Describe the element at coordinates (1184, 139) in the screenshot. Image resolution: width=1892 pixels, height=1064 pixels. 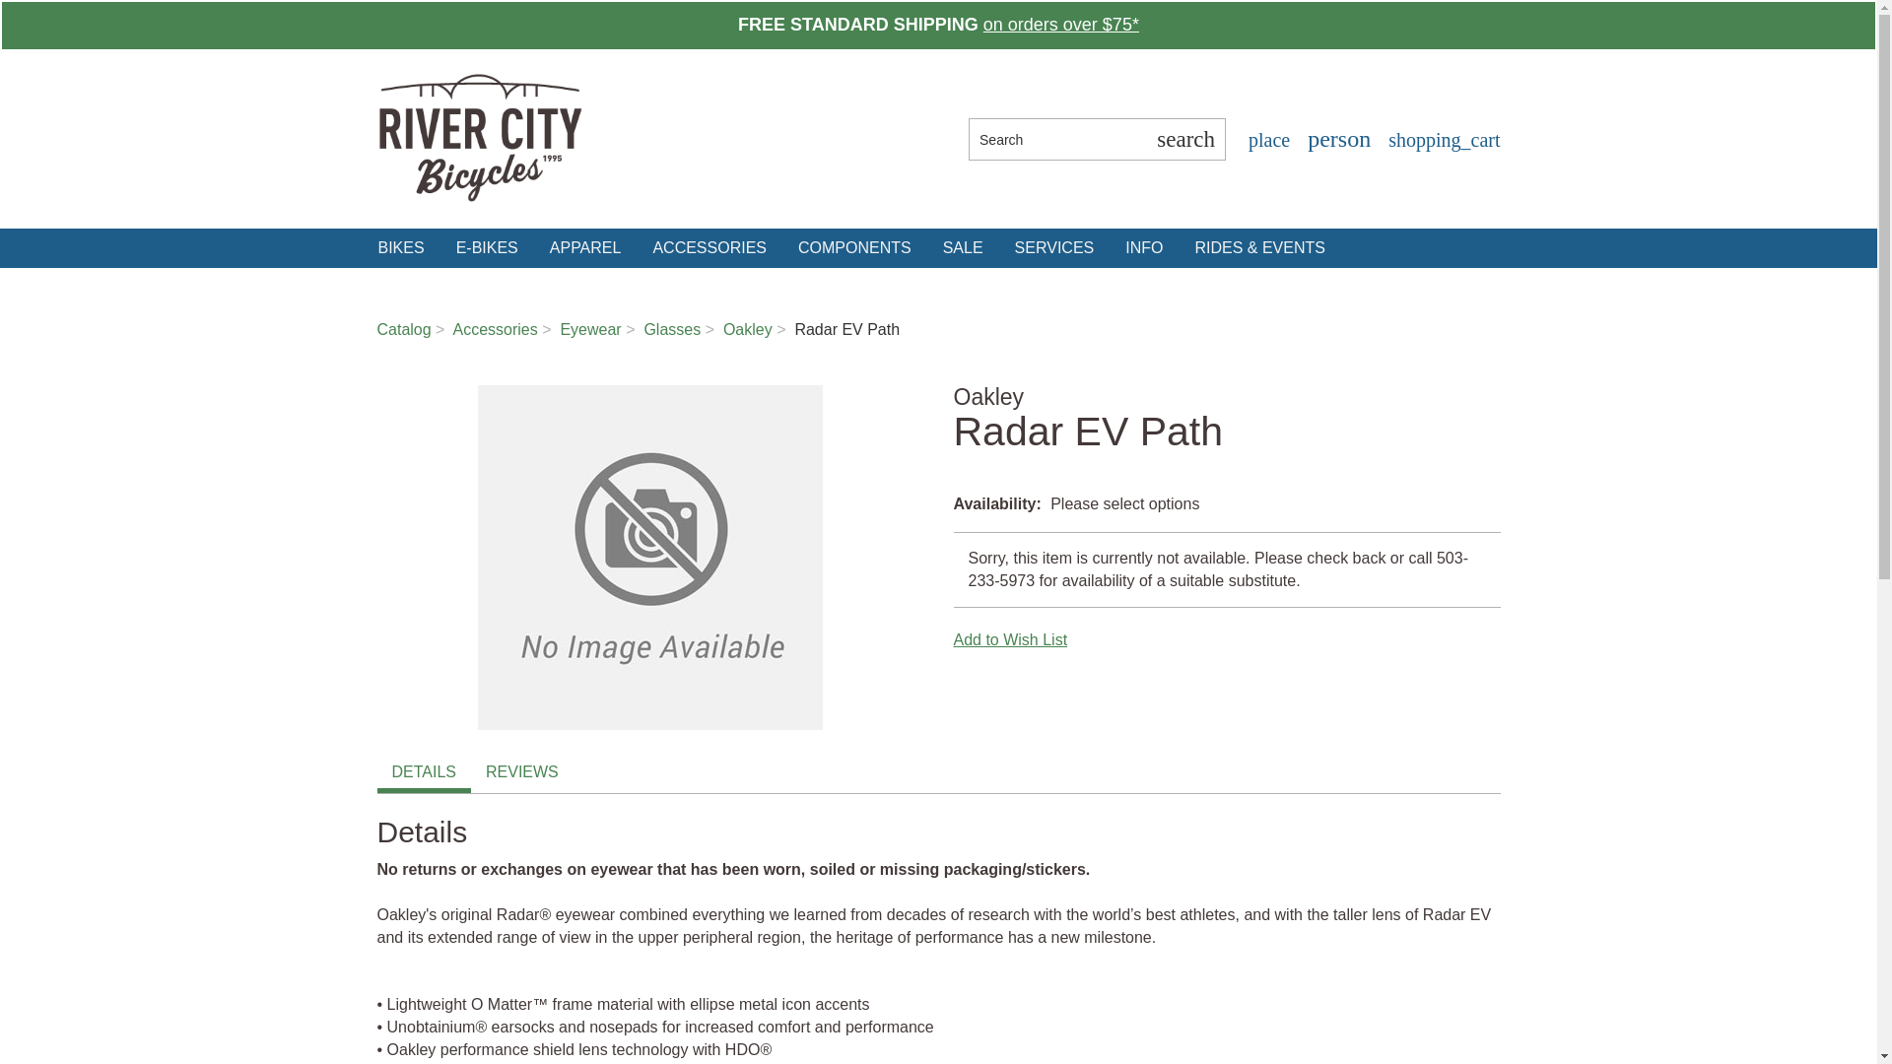
I see `Search` at that location.